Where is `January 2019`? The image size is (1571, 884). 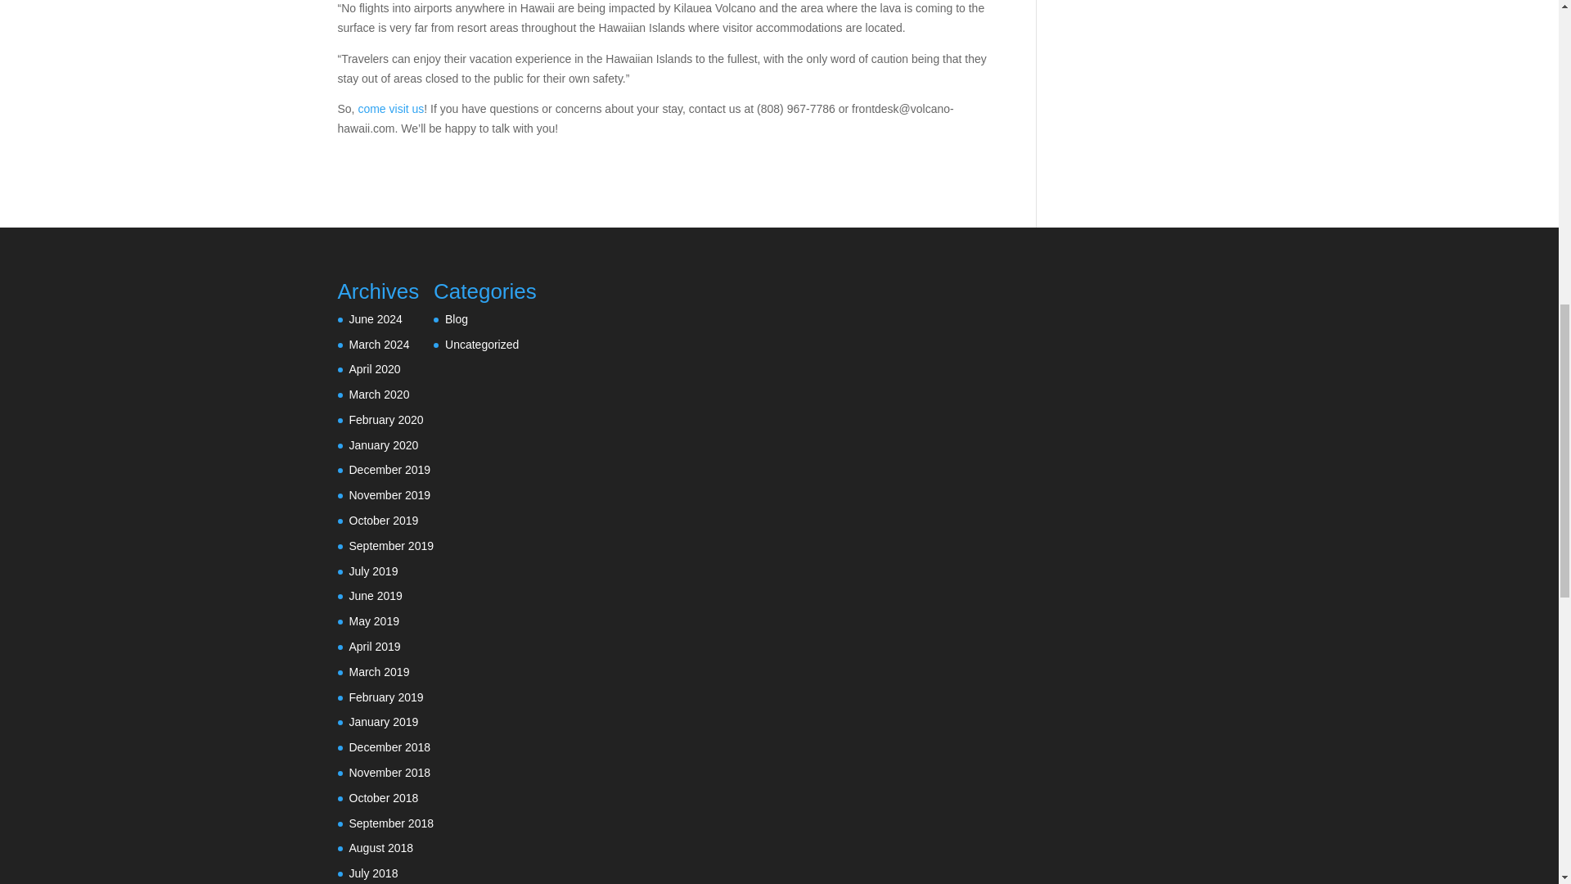 January 2019 is located at coordinates (383, 721).